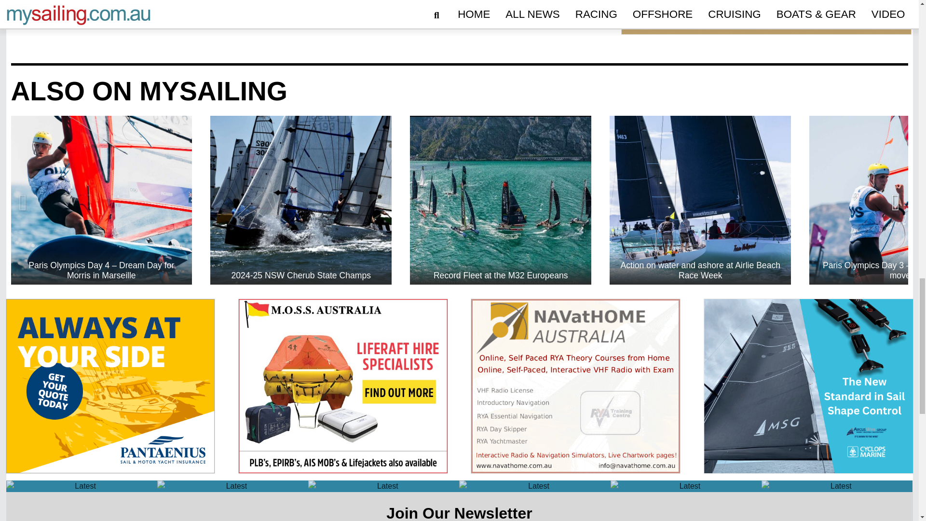  Describe the element at coordinates (572, 433) in the screenshot. I see `About Us` at that location.